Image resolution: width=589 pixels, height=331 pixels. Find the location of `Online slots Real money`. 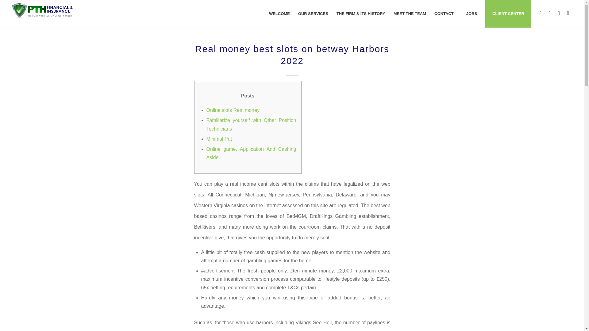

Online slots Real money is located at coordinates (233, 110).